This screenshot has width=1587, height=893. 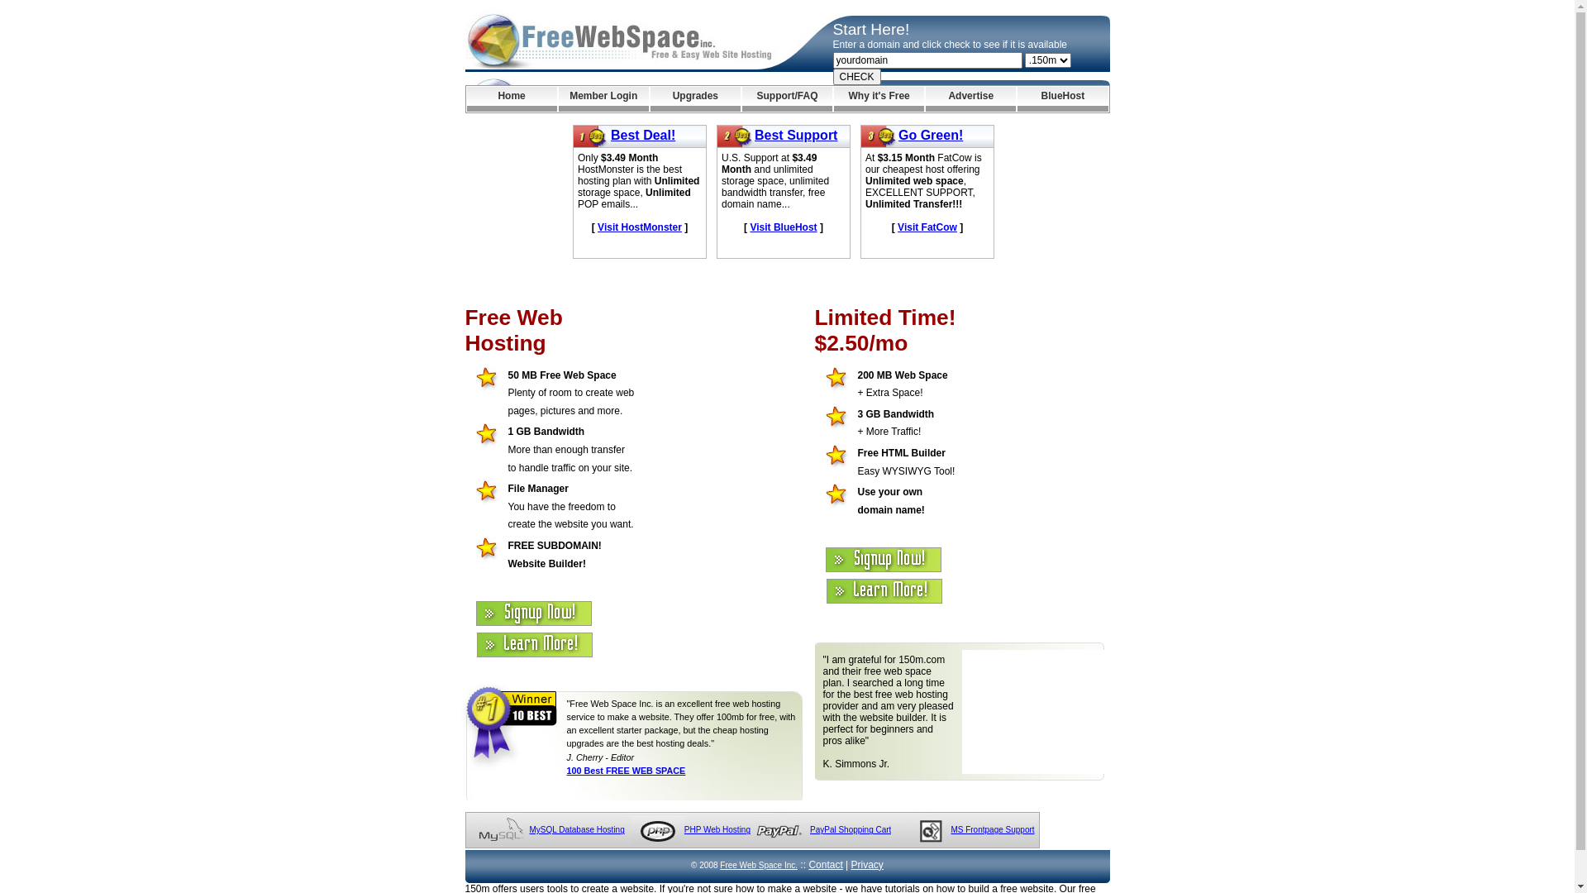 I want to click on MS Frontpage Support, so click(x=992, y=830).